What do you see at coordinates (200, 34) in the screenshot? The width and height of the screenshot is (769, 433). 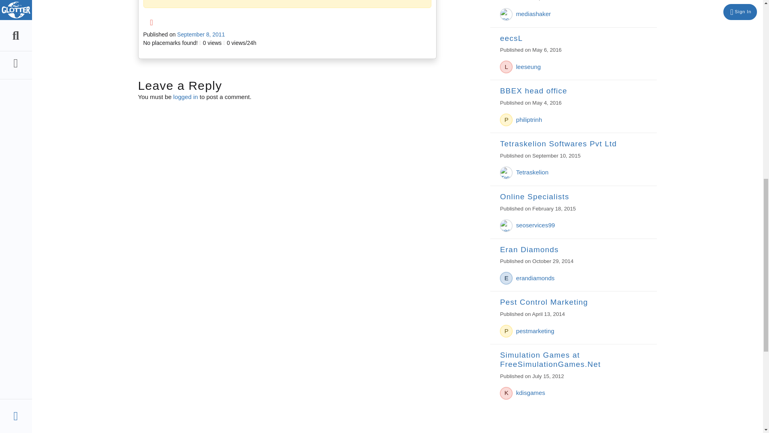 I see `September 8, 2011` at bounding box center [200, 34].